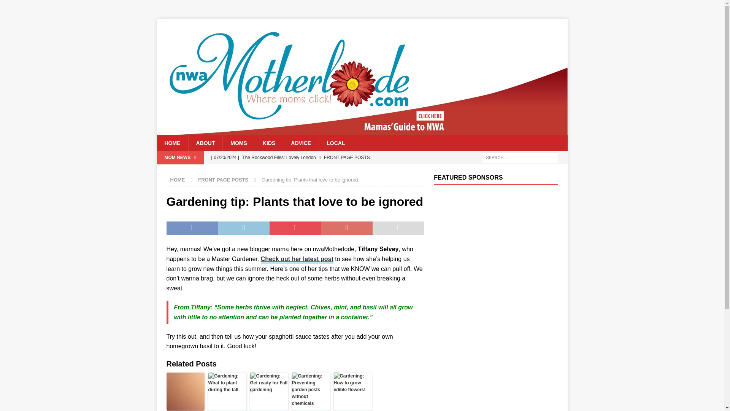  What do you see at coordinates (300, 143) in the screenshot?
I see `ADVICE` at bounding box center [300, 143].